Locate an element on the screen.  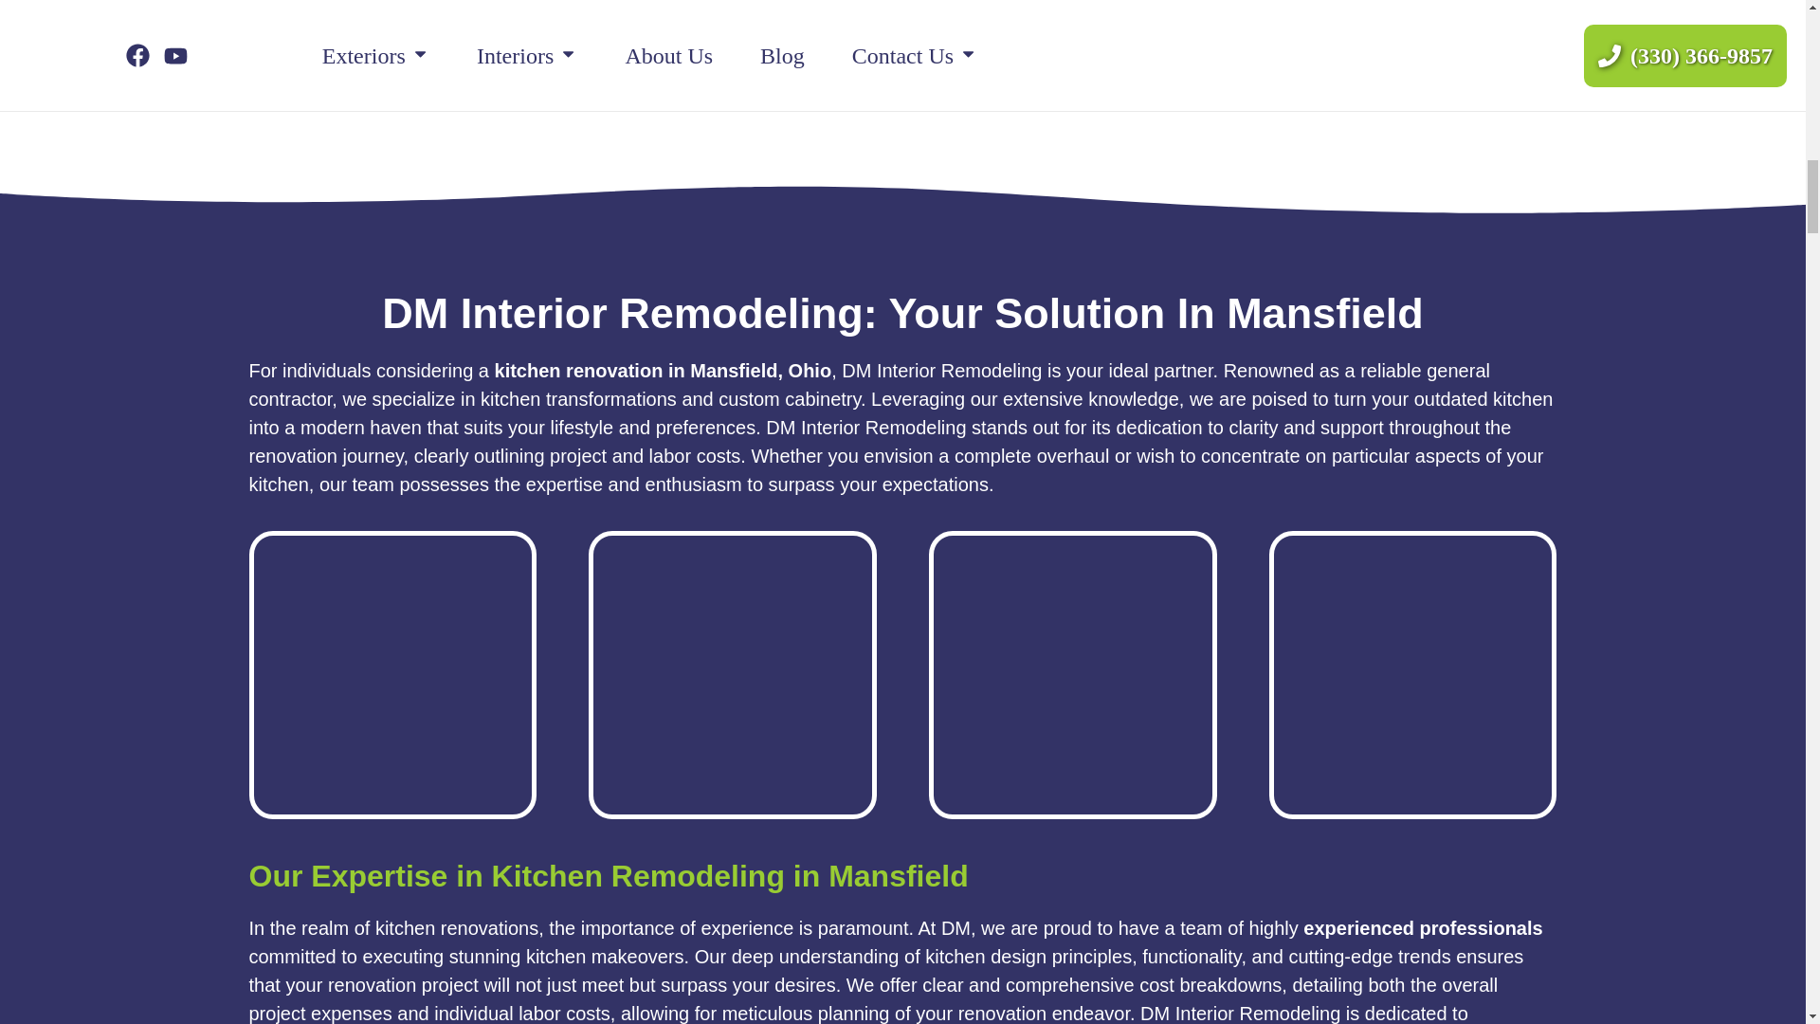
Mansfield, OH Kitchen Remodeling 7 is located at coordinates (1412, 673).